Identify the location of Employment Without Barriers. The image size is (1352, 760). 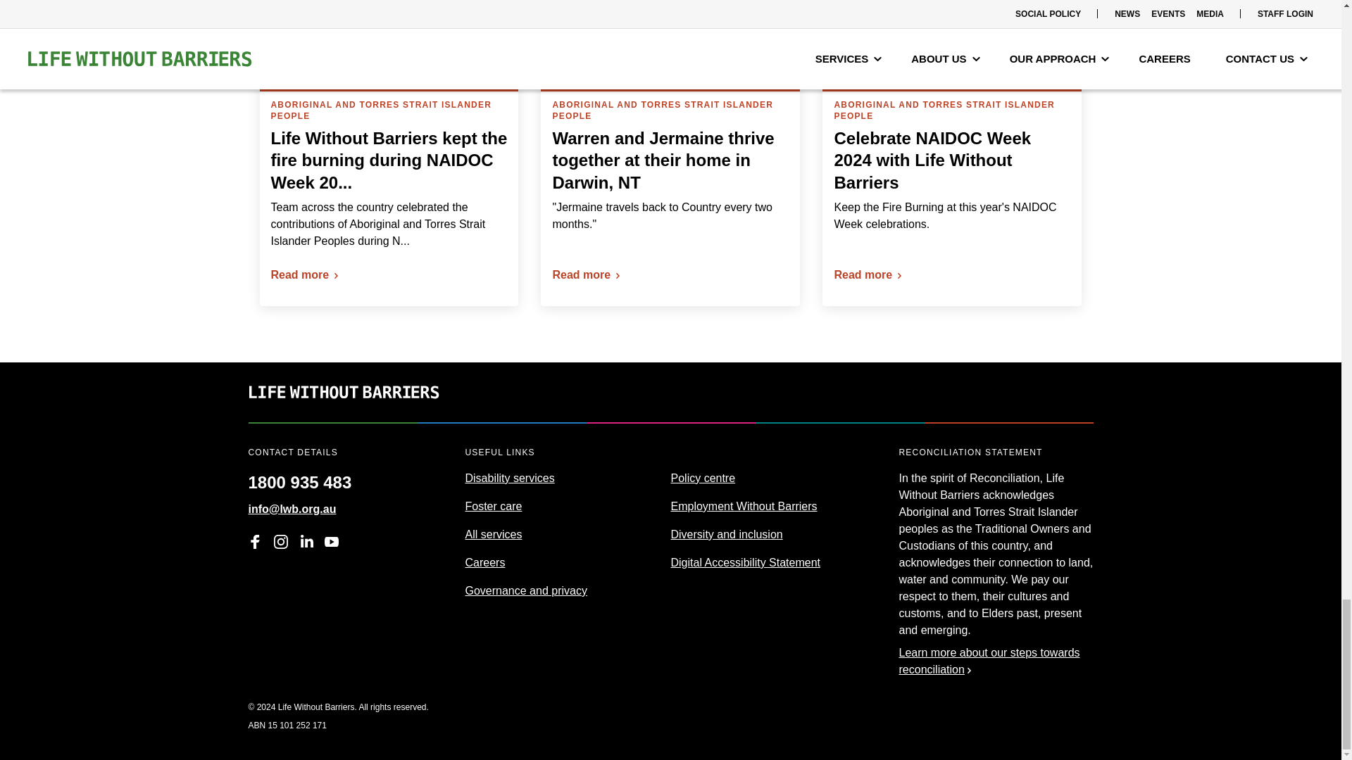
(744, 505).